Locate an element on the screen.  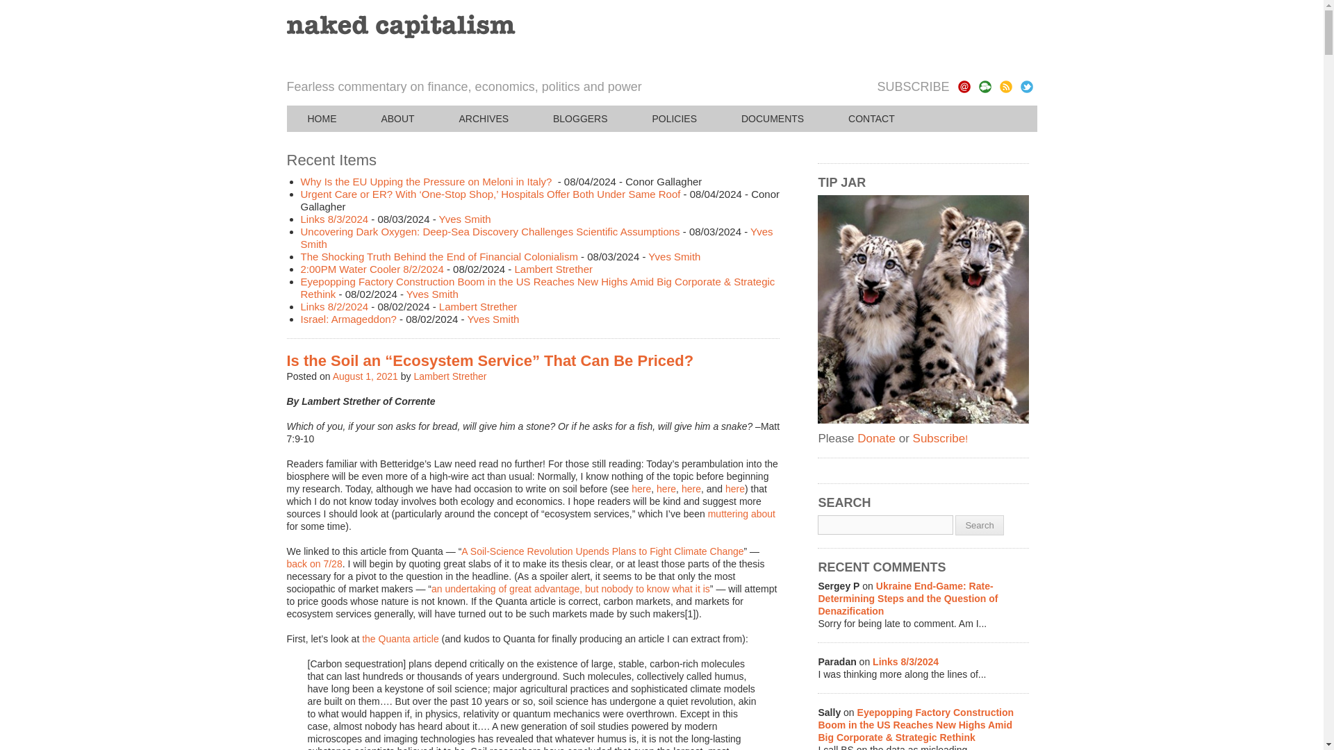
RSS Feed for Comments is located at coordinates (984, 86).